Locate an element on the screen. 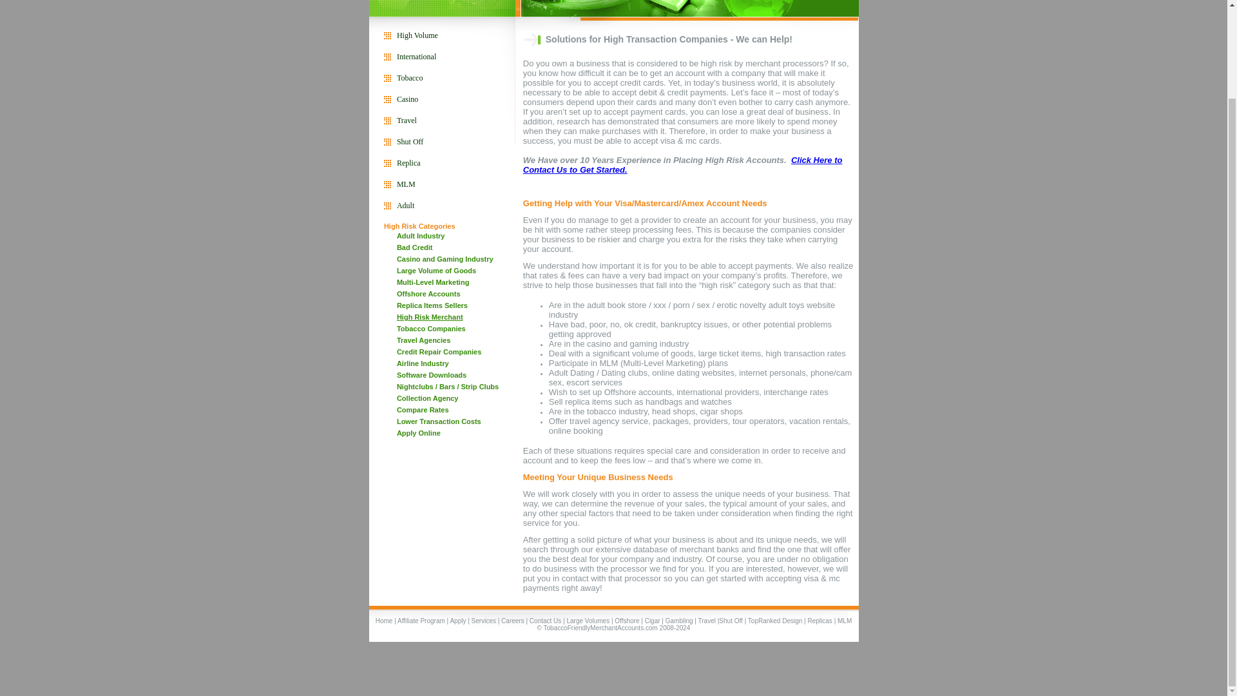 The width and height of the screenshot is (1237, 696). Shut Off is located at coordinates (731, 620).